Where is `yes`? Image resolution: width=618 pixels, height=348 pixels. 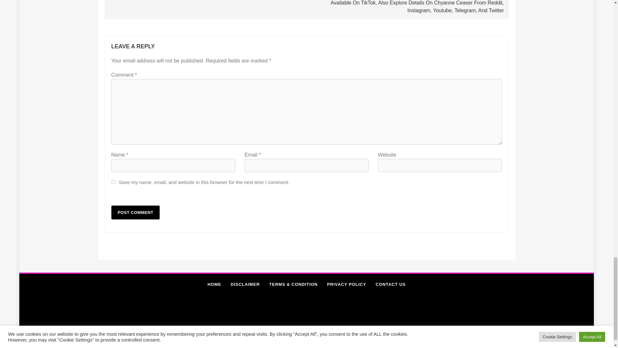 yes is located at coordinates (113, 182).